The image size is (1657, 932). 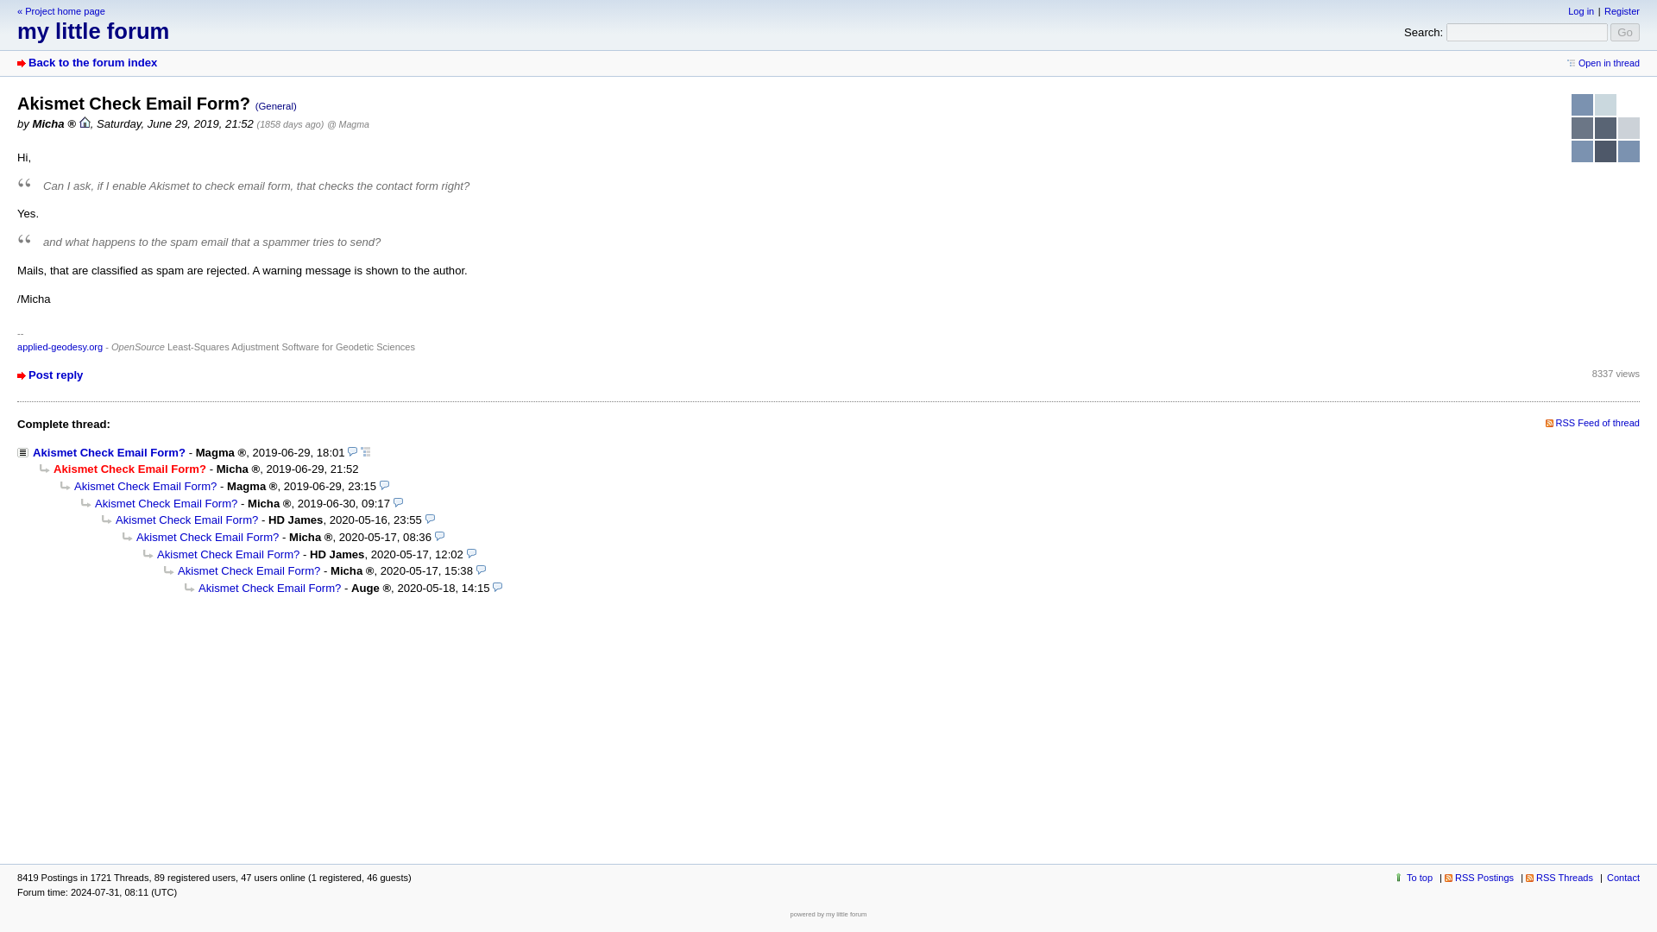 I want to click on Back to the forum index, so click(x=86, y=62).